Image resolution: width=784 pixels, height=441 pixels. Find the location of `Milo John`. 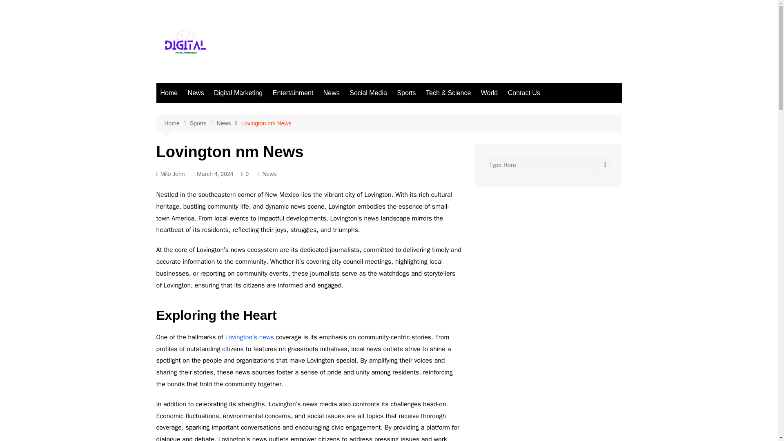

Milo John is located at coordinates (170, 174).